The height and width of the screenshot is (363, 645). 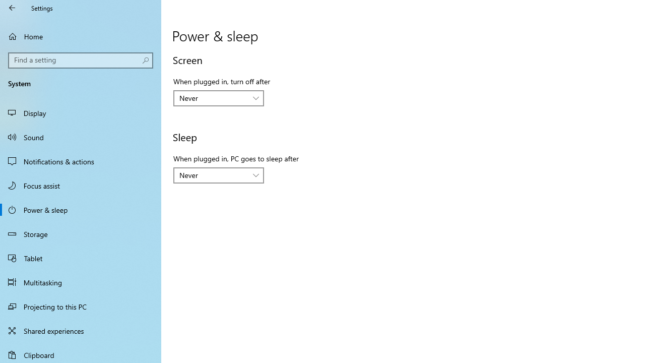 I want to click on Projecting to this PC, so click(x=81, y=307).